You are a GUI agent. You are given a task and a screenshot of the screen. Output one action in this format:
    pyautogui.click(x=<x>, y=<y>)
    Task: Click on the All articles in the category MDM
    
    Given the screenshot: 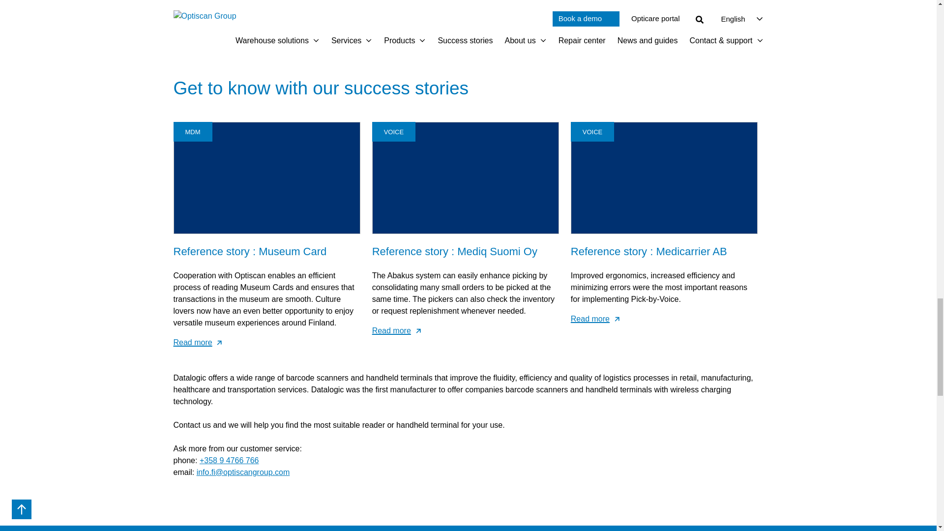 What is the action you would take?
    pyautogui.click(x=193, y=132)
    